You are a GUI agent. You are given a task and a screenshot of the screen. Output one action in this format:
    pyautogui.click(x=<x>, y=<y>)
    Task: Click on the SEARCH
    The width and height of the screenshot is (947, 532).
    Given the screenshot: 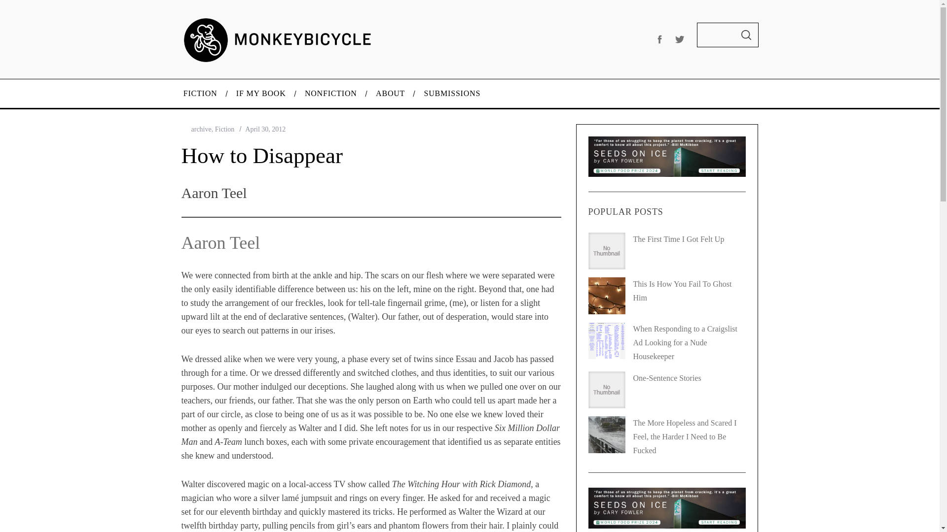 What is the action you would take?
    pyautogui.click(x=746, y=35)
    